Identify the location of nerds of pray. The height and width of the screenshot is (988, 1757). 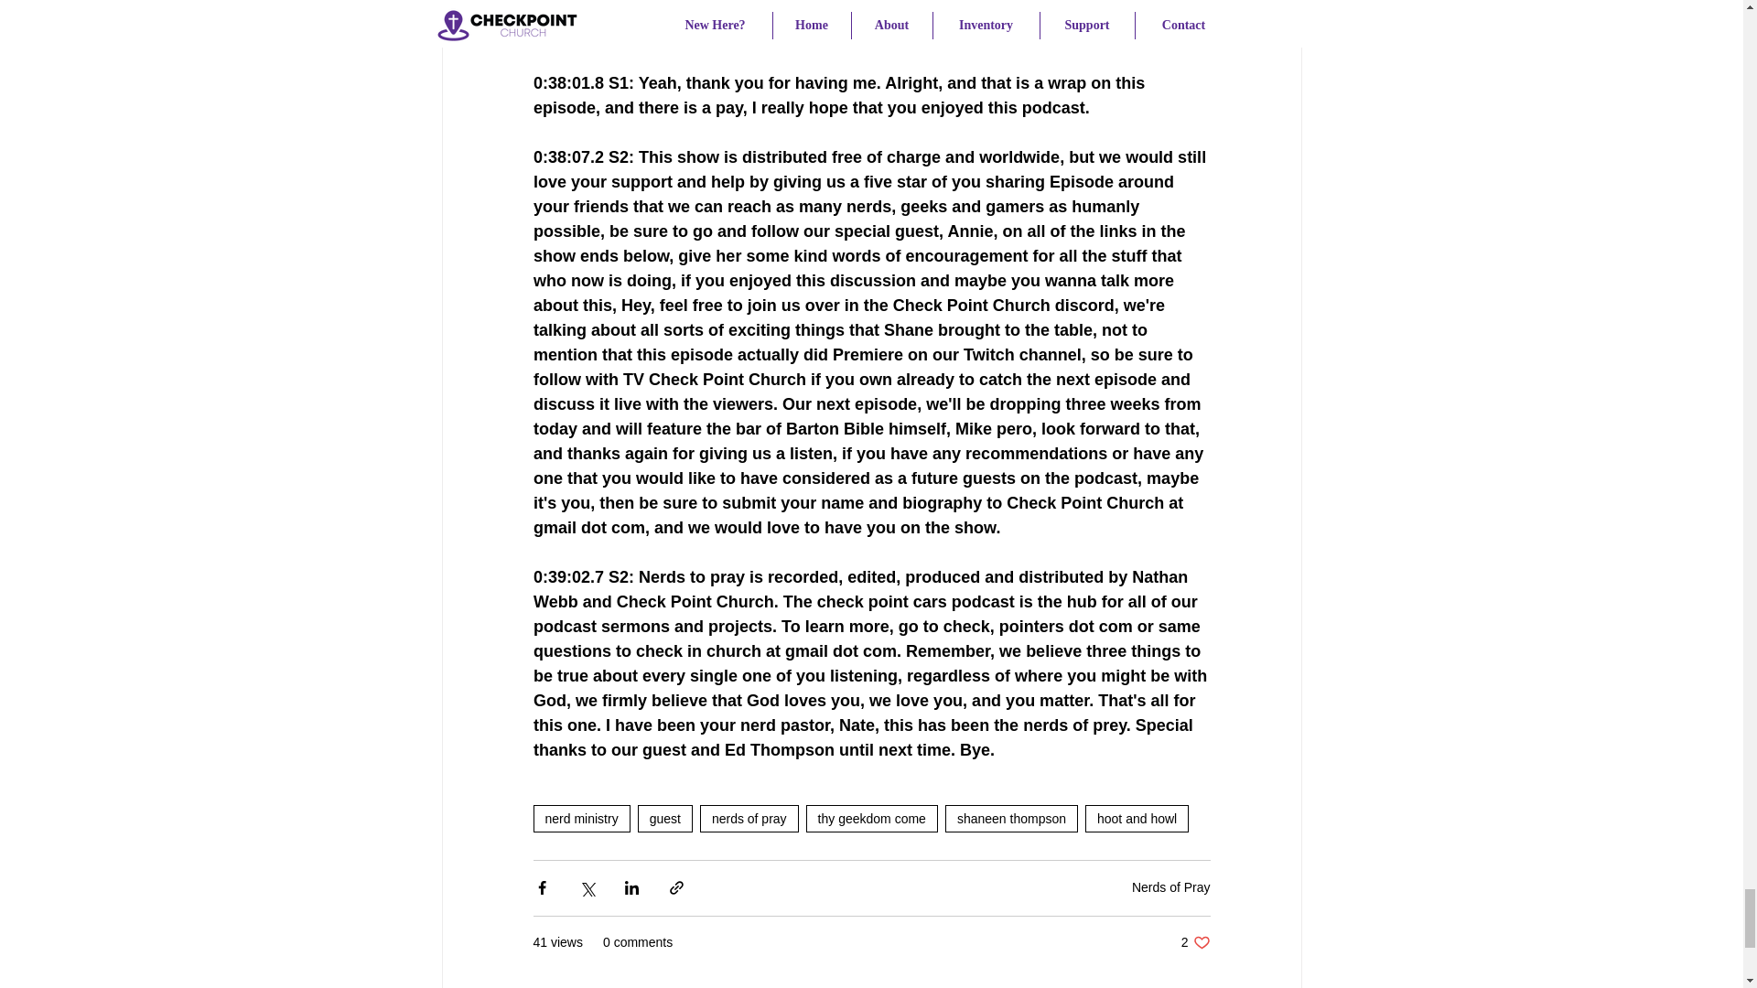
(749, 819).